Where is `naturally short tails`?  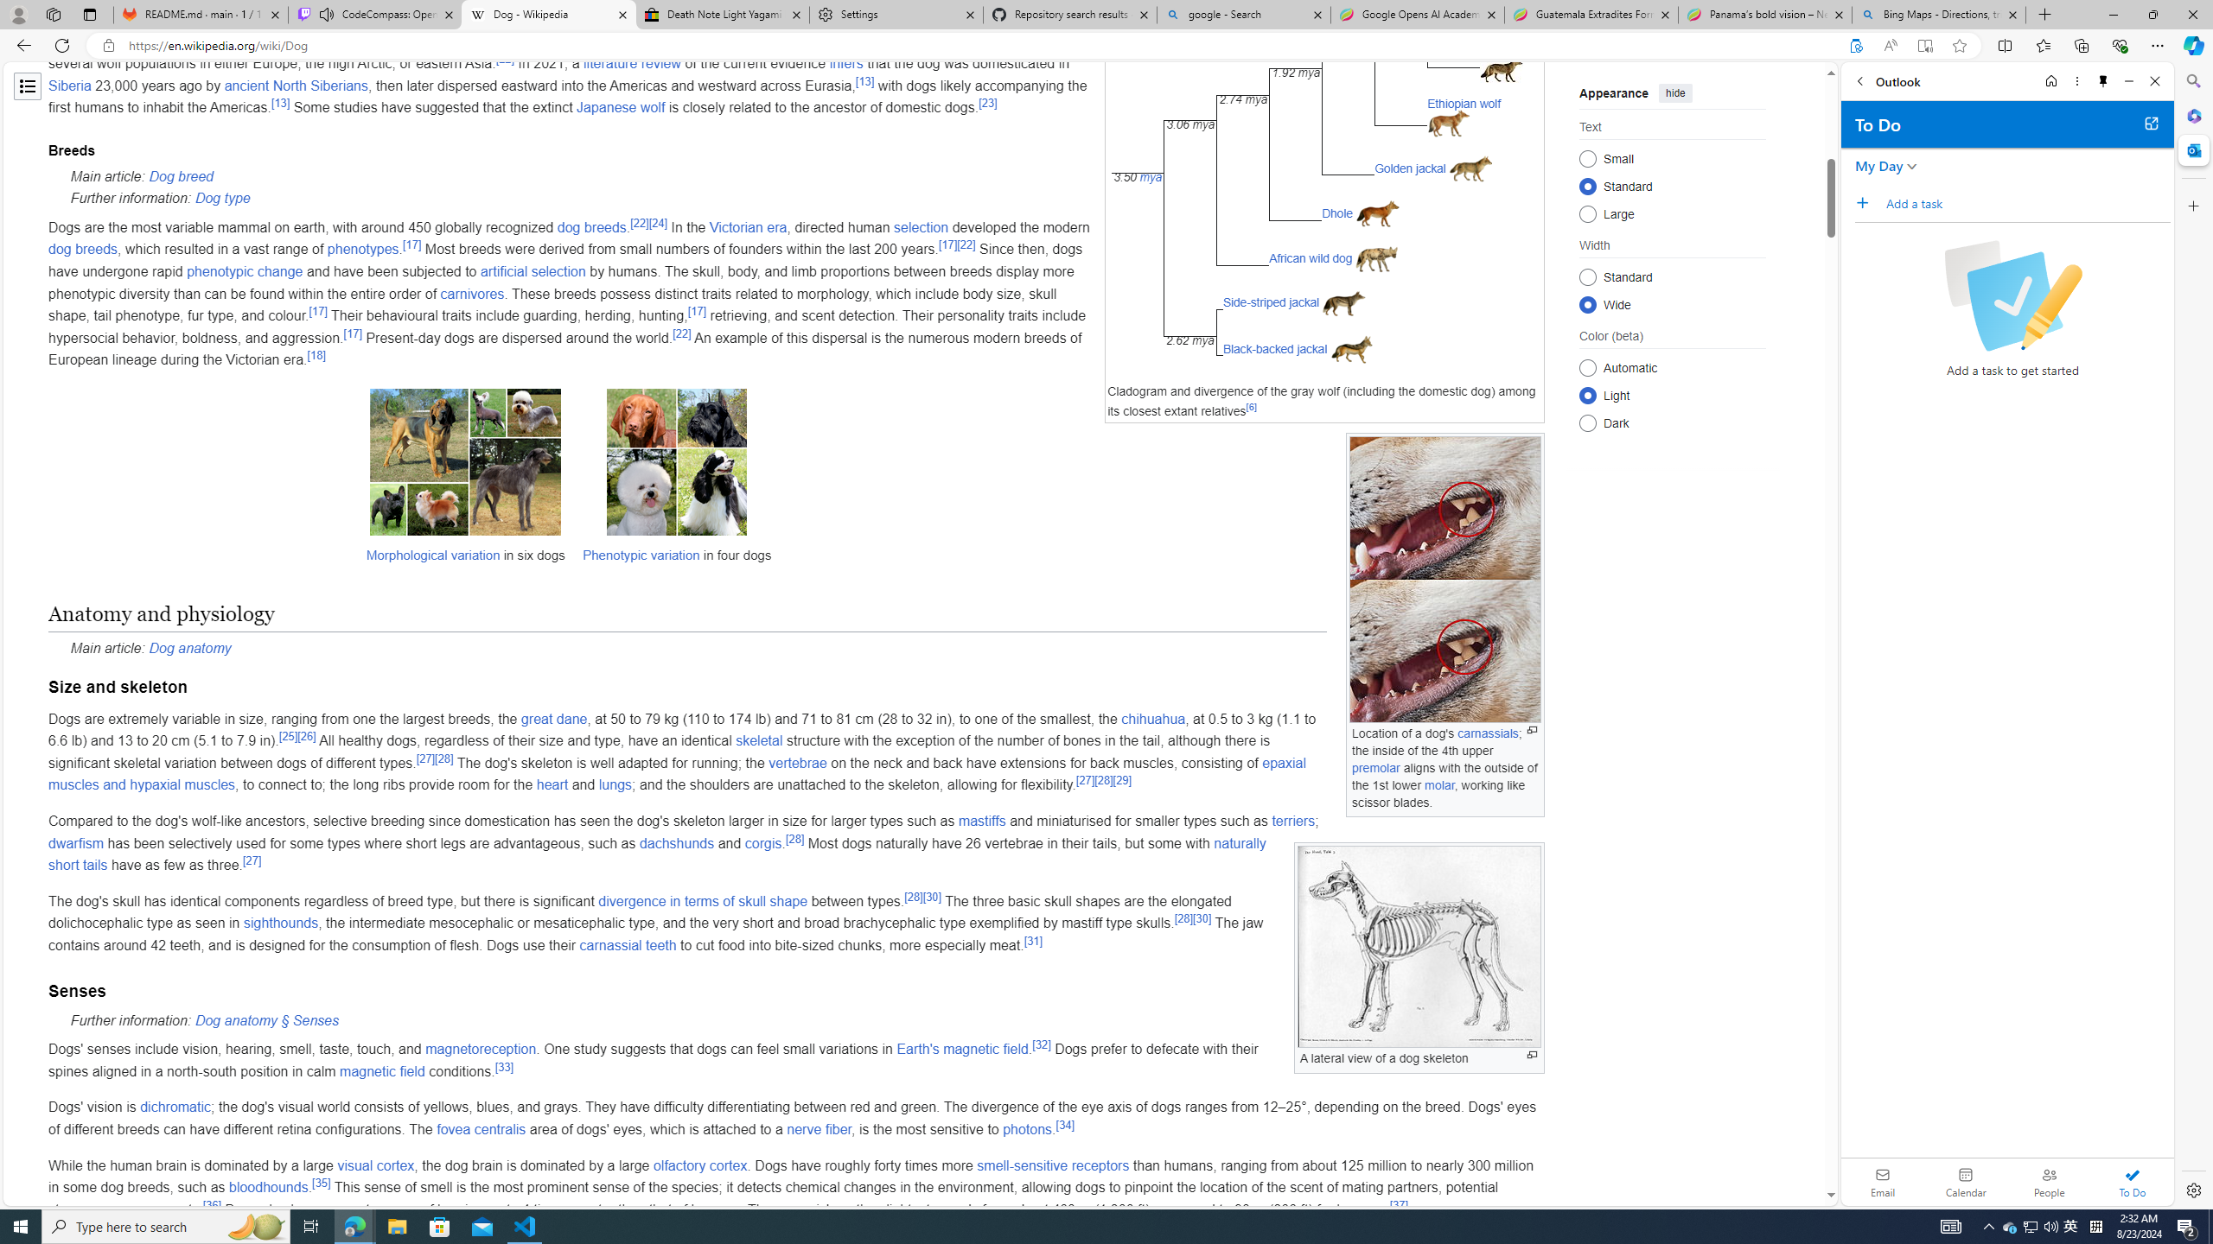
naturally short tails is located at coordinates (657, 854).